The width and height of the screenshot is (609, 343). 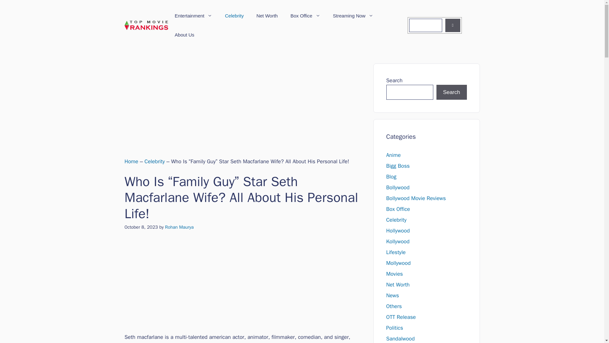 What do you see at coordinates (155, 161) in the screenshot?
I see `Celebrity` at bounding box center [155, 161].